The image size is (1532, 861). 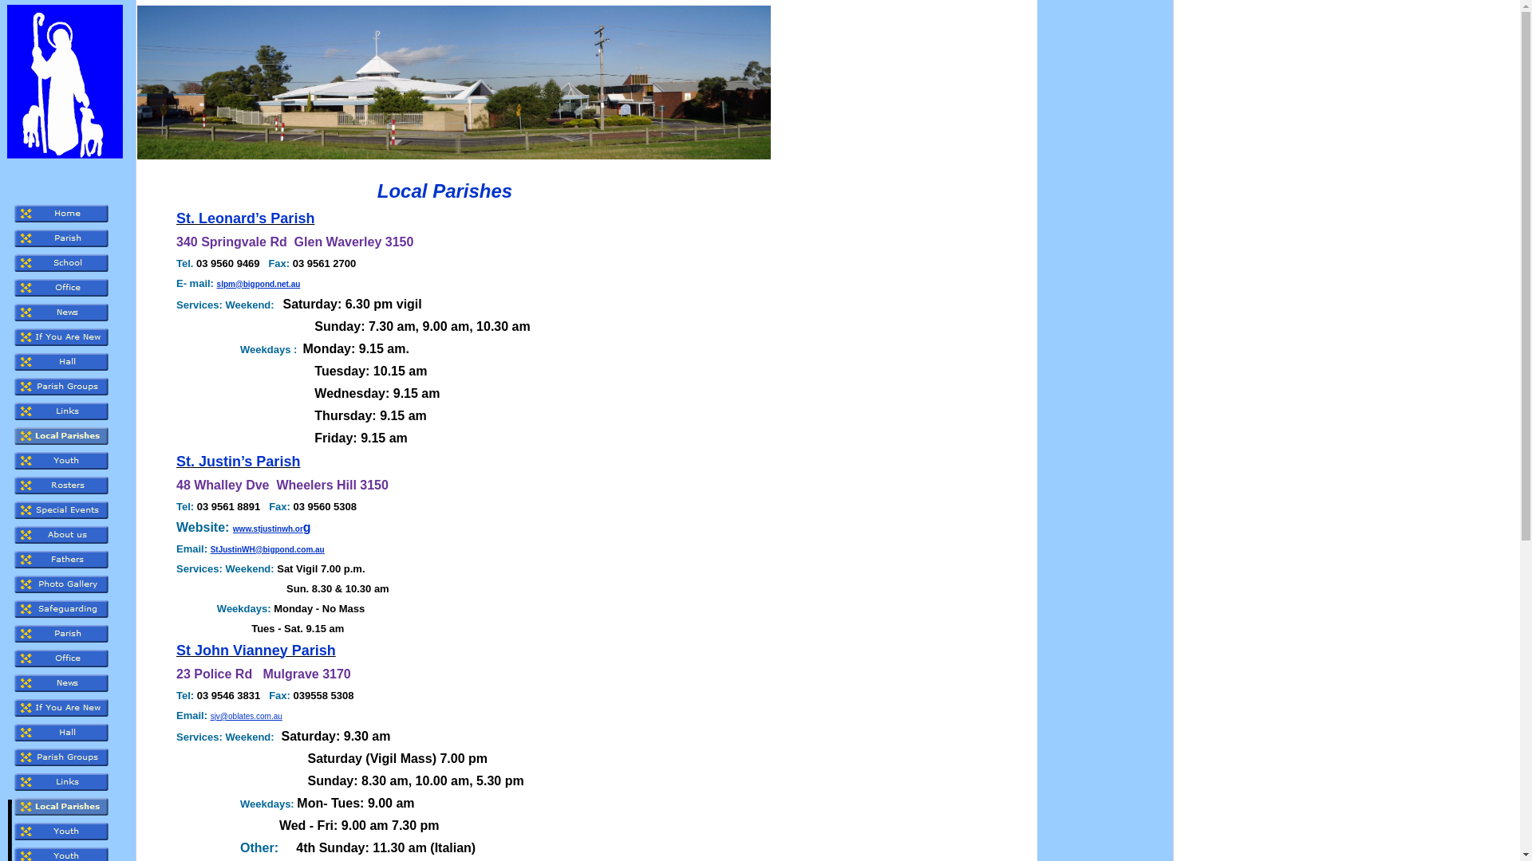 What do you see at coordinates (68, 435) in the screenshot?
I see `Local Parishes` at bounding box center [68, 435].